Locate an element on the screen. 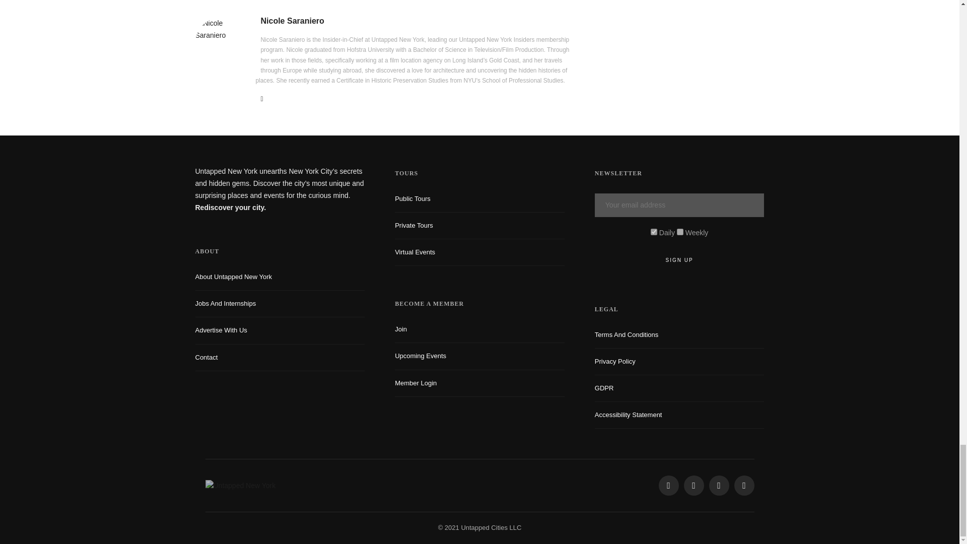 The height and width of the screenshot is (544, 967). 7cff6a70fd is located at coordinates (680, 232).